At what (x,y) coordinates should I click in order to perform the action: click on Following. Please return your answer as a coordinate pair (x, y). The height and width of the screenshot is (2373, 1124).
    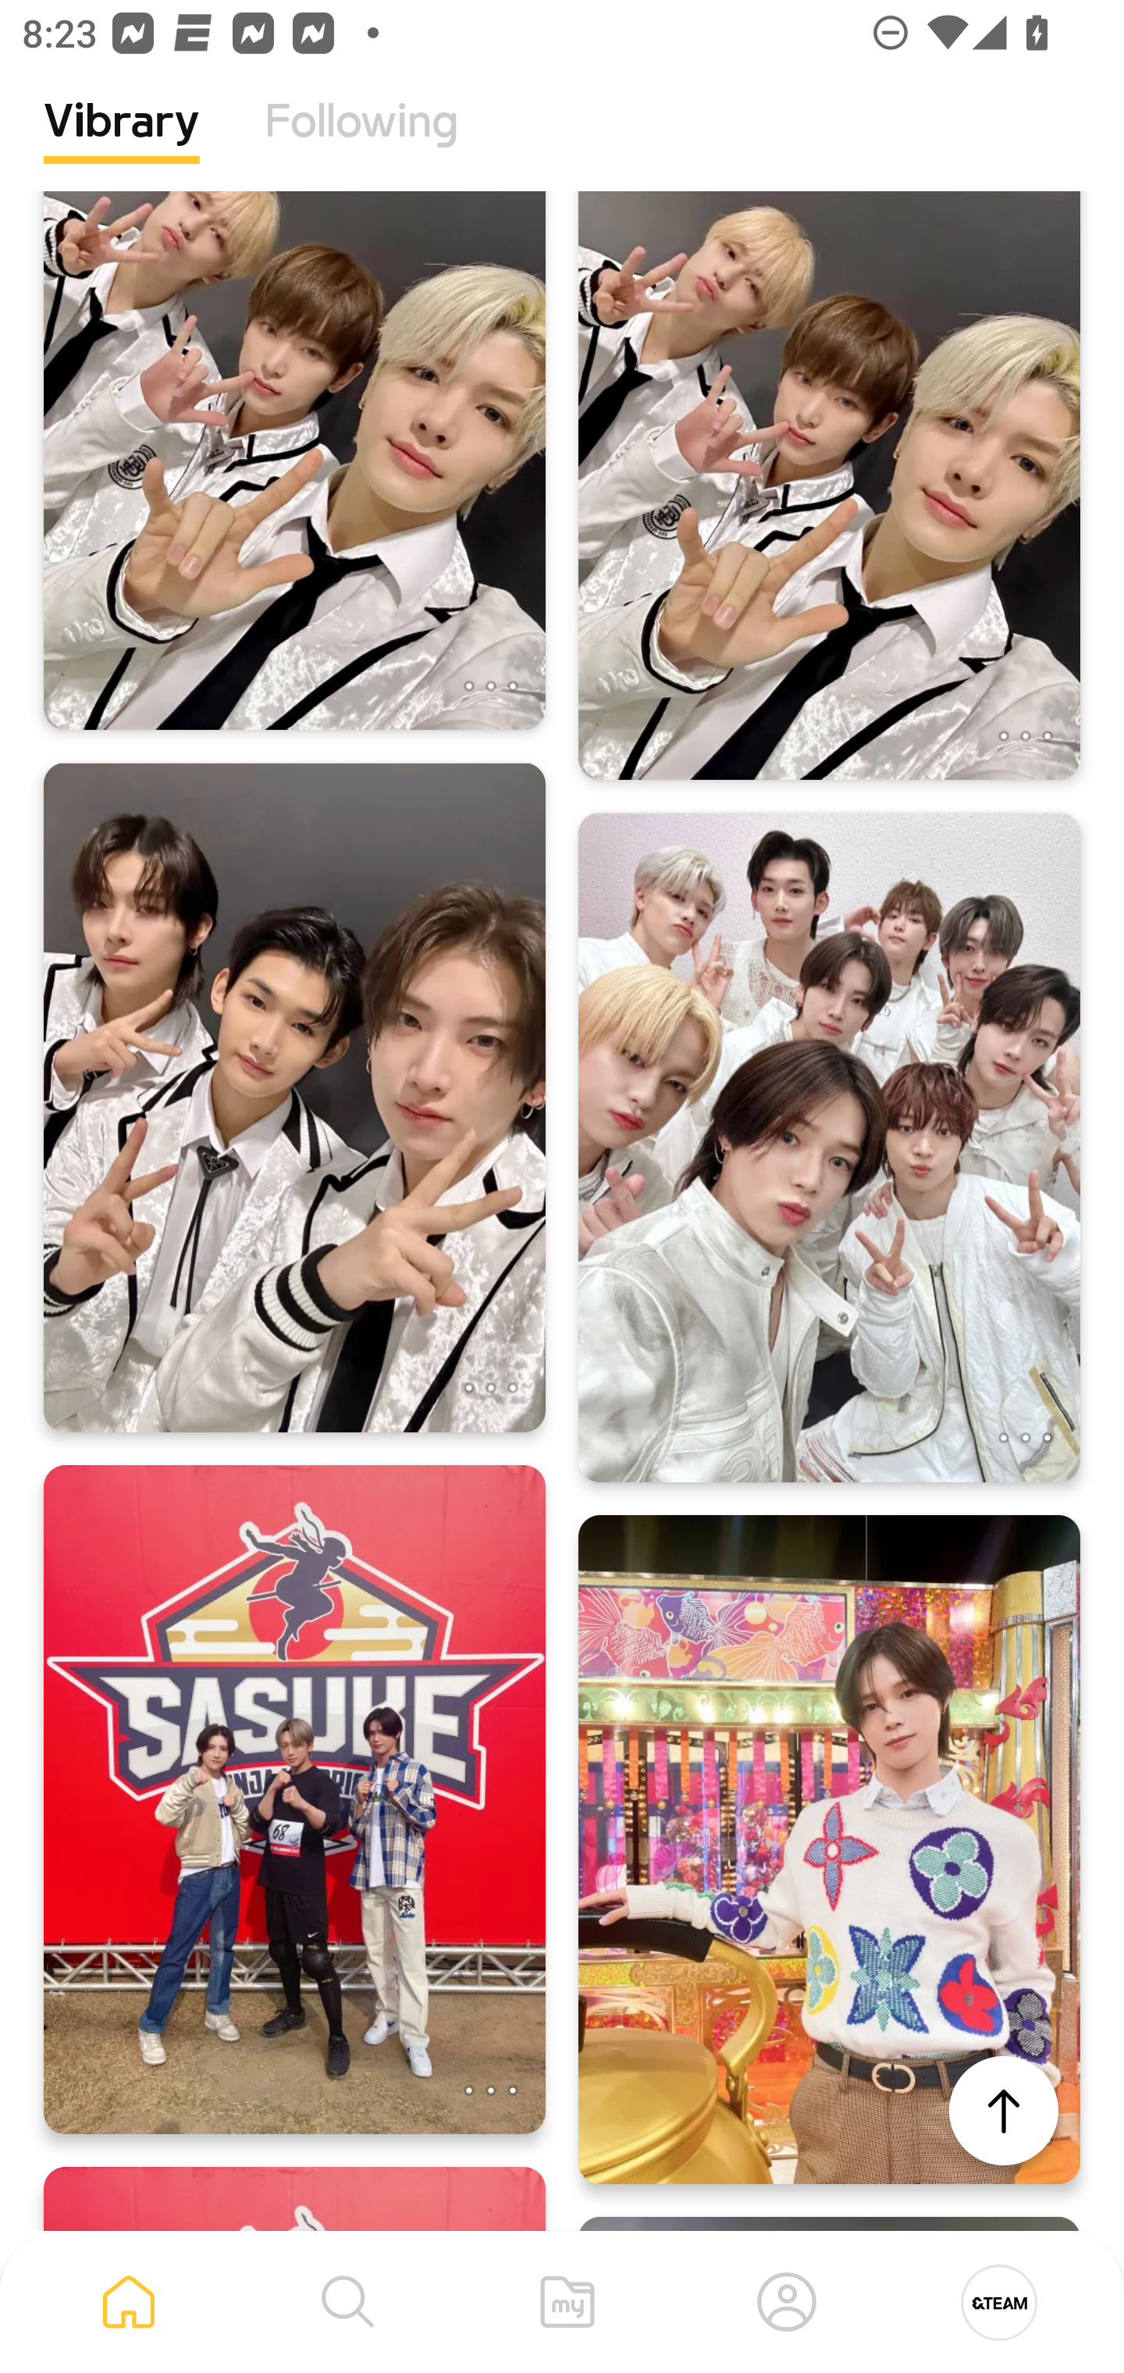
    Looking at the image, I should click on (361, 144).